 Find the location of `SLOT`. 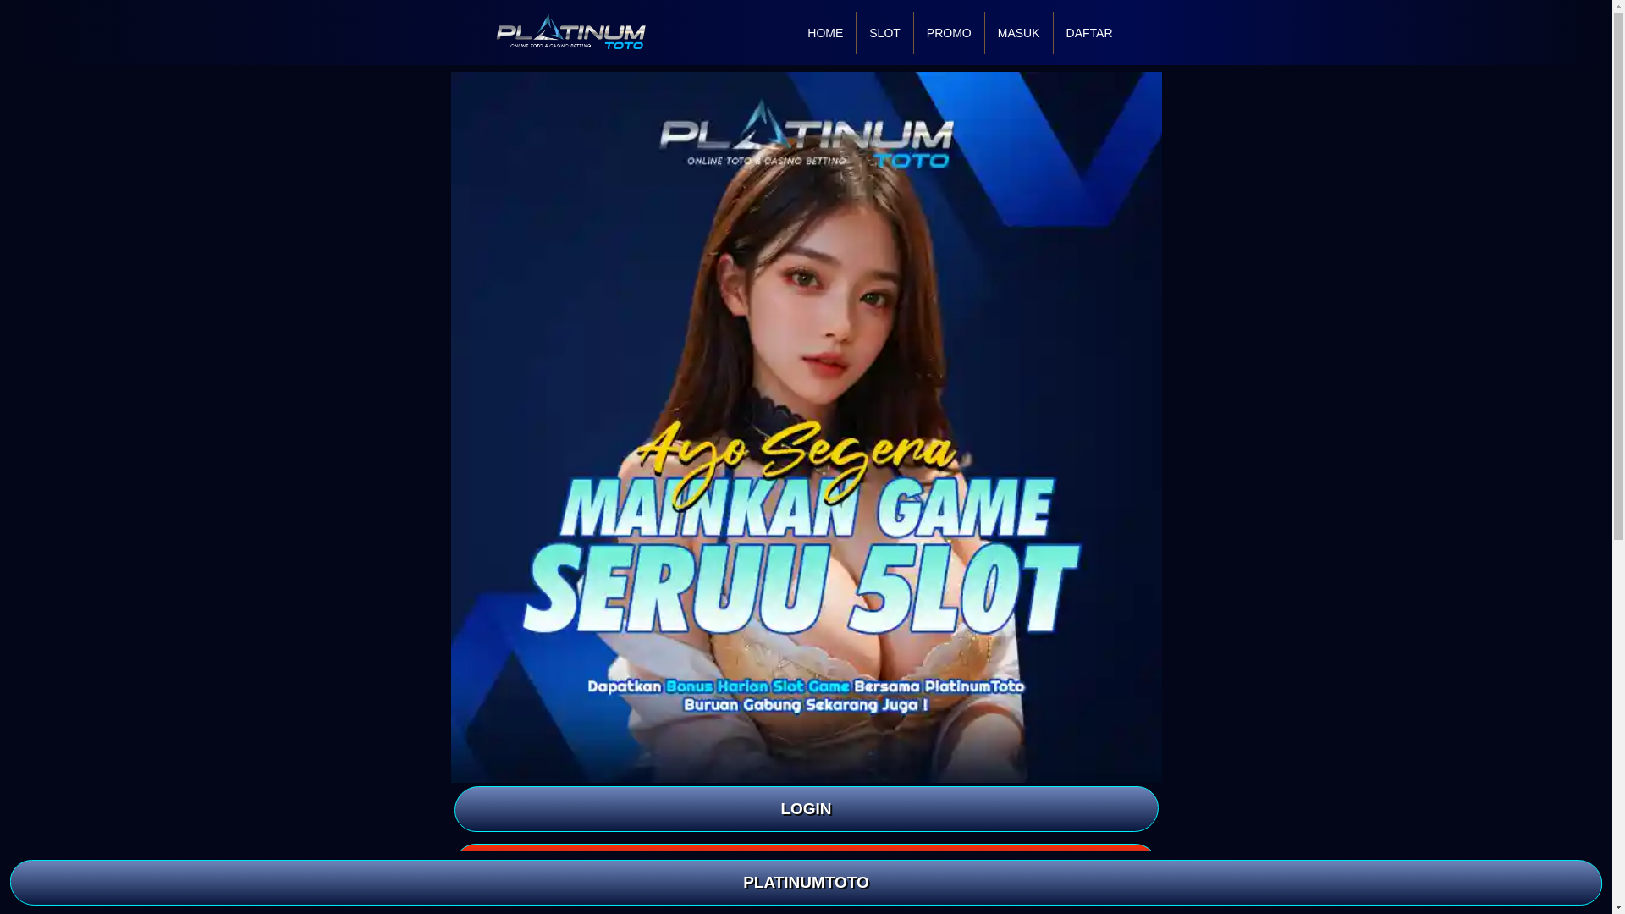

SLOT is located at coordinates (884, 32).